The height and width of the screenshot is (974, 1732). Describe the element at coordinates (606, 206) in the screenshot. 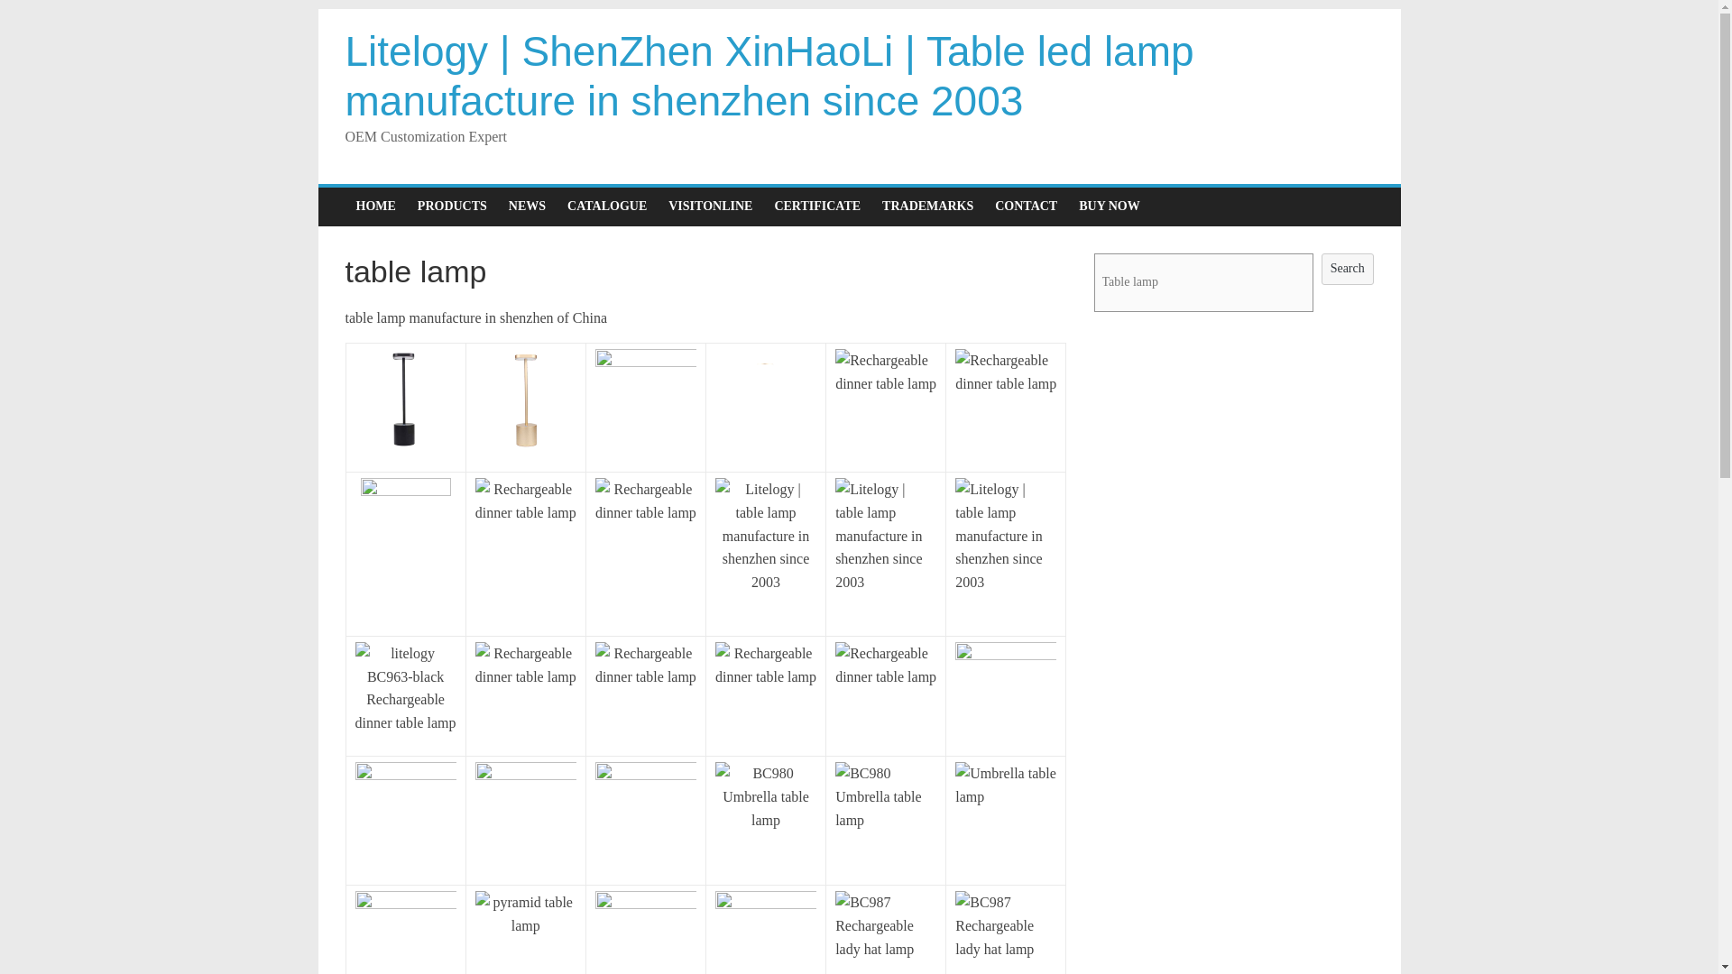

I see `CATALOGUE` at that location.